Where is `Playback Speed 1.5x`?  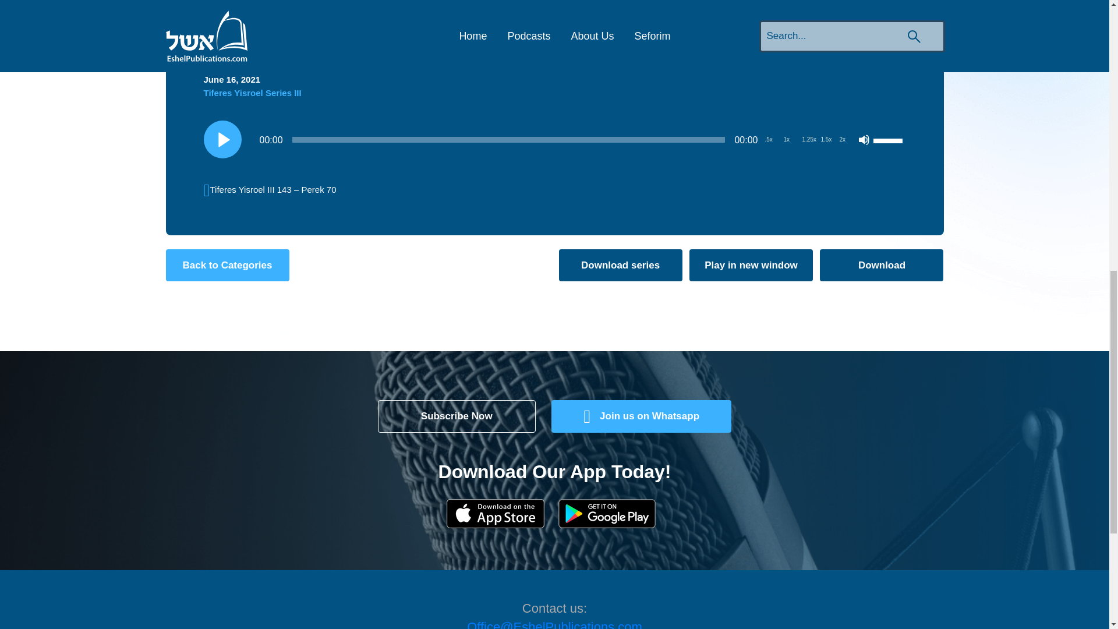
Playback Speed 1.5x is located at coordinates (826, 140).